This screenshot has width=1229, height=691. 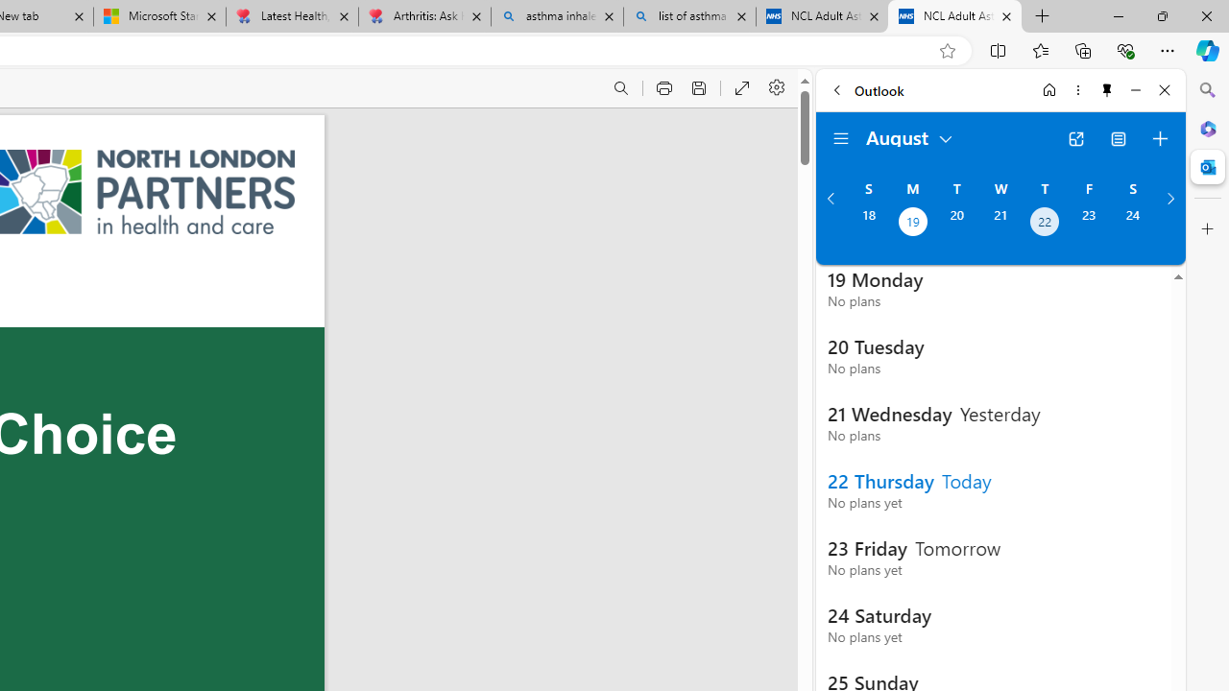 What do you see at coordinates (1089, 224) in the screenshot?
I see `Friday, August 23, 2024. ` at bounding box center [1089, 224].